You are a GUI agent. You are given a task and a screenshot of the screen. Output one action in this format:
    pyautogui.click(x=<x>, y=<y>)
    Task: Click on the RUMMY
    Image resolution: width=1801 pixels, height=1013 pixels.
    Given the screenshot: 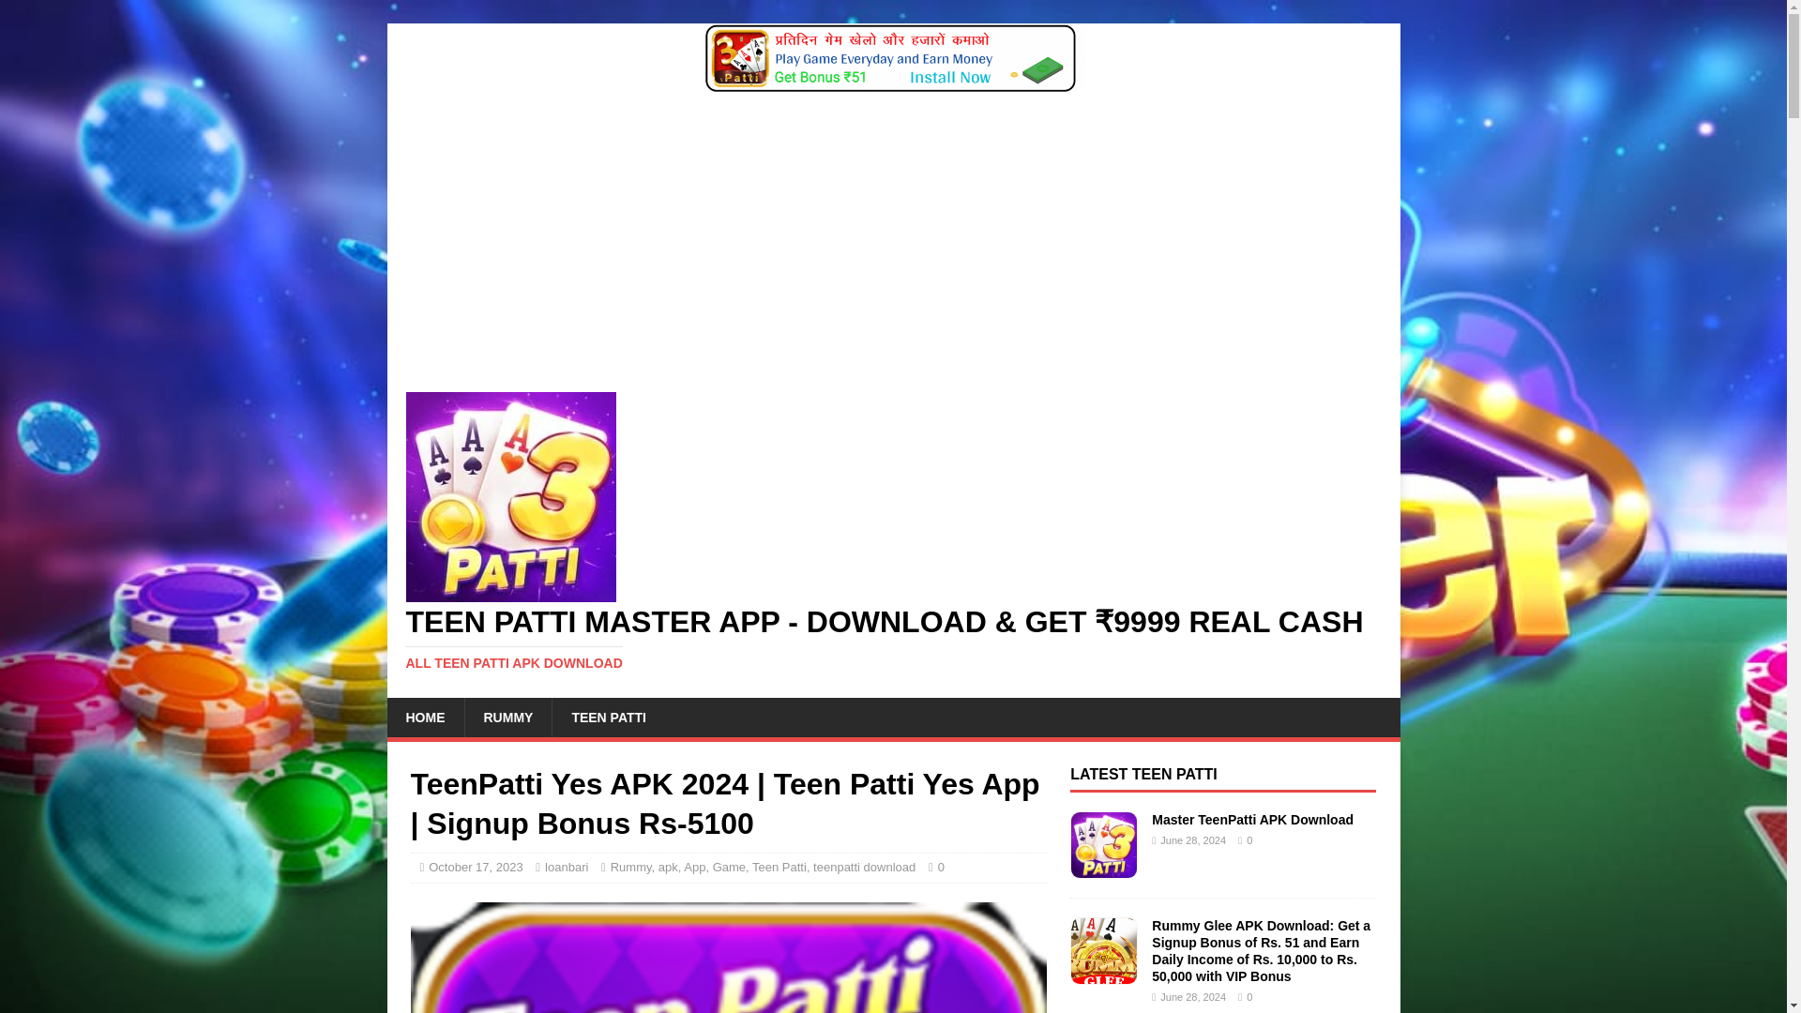 What is the action you would take?
    pyautogui.click(x=507, y=718)
    